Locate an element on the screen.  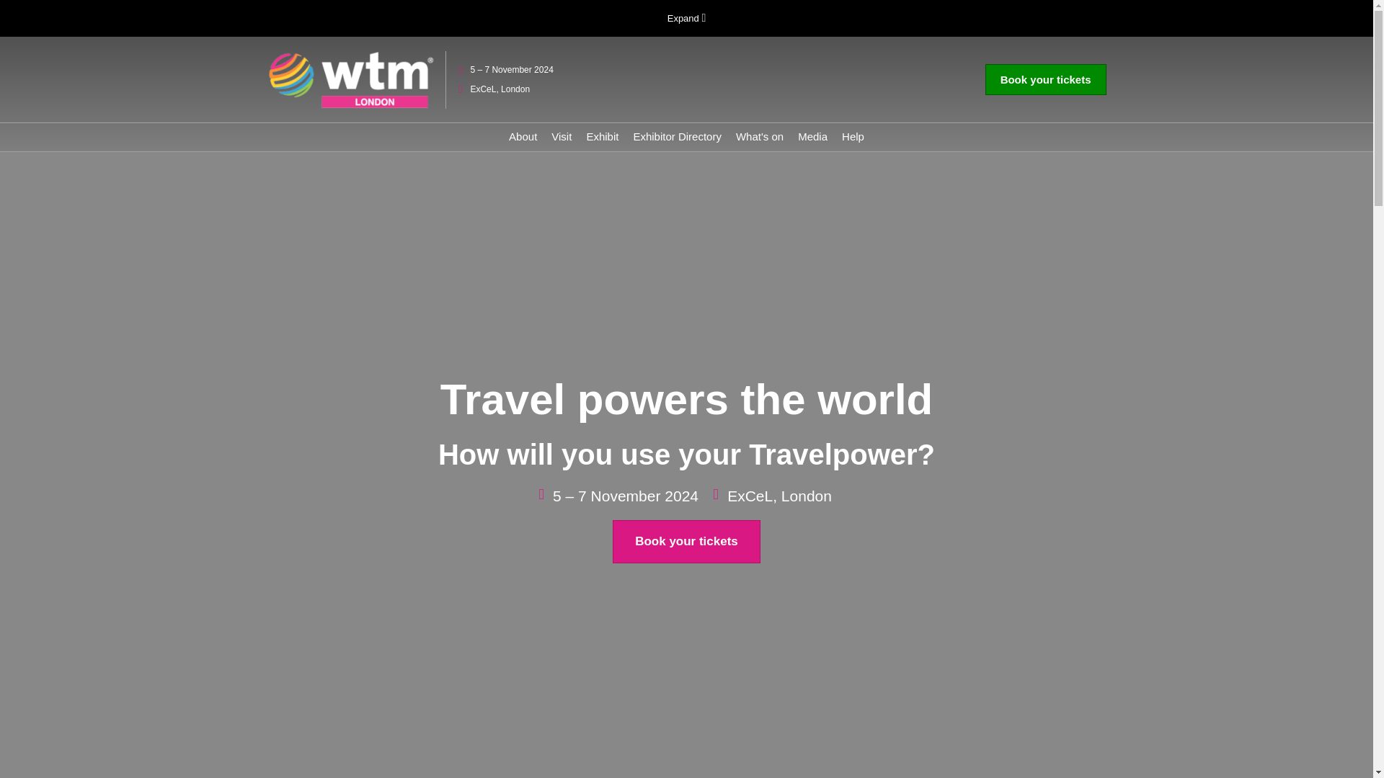
About is located at coordinates (523, 136).